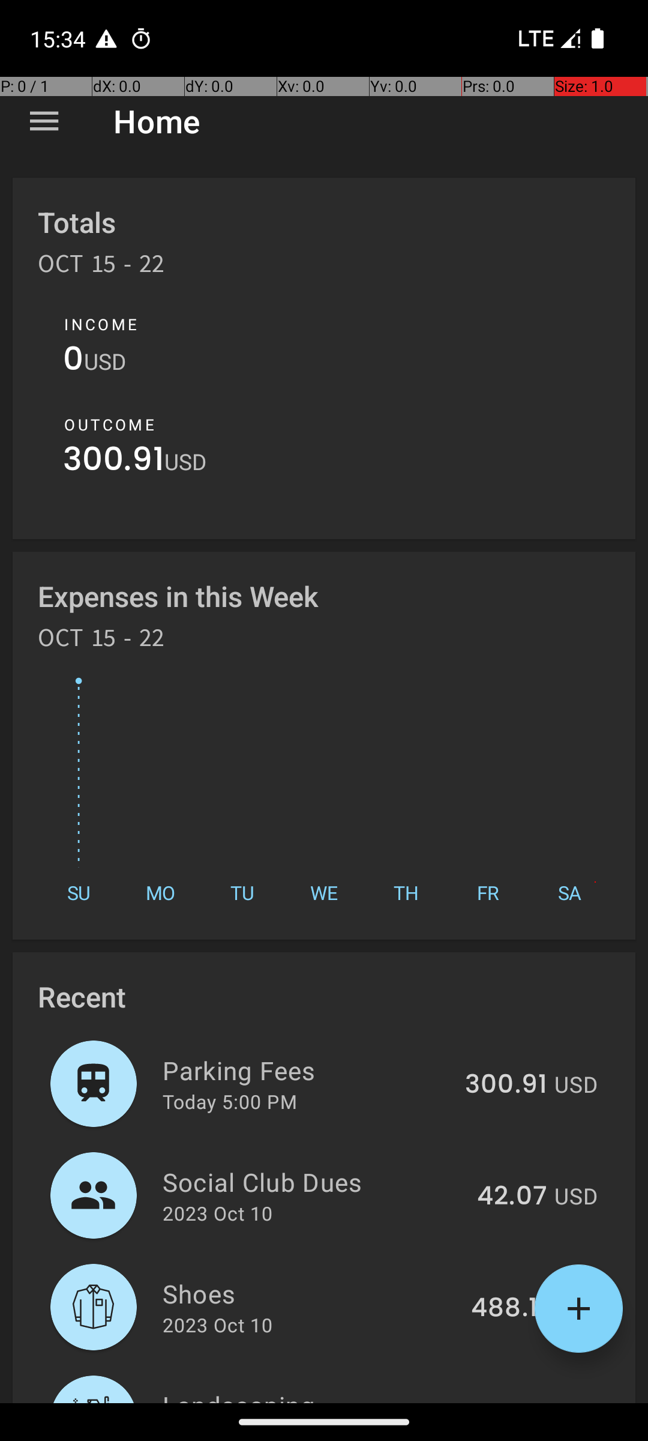 This screenshot has height=1441, width=648. What do you see at coordinates (217, 1213) in the screenshot?
I see `2023 Oct 10` at bounding box center [217, 1213].